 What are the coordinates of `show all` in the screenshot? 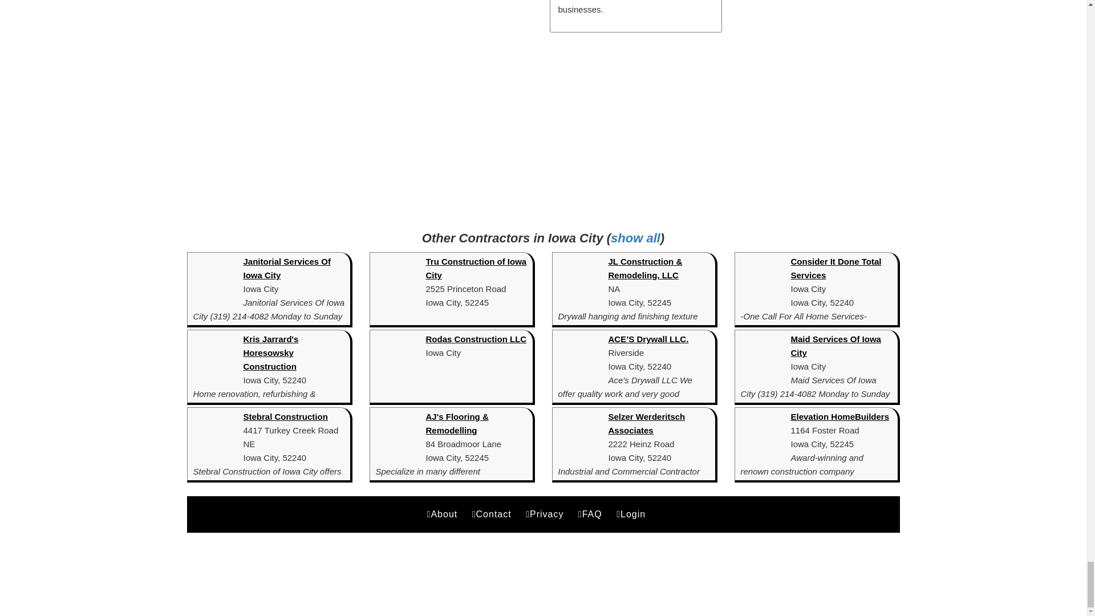 It's located at (635, 238).